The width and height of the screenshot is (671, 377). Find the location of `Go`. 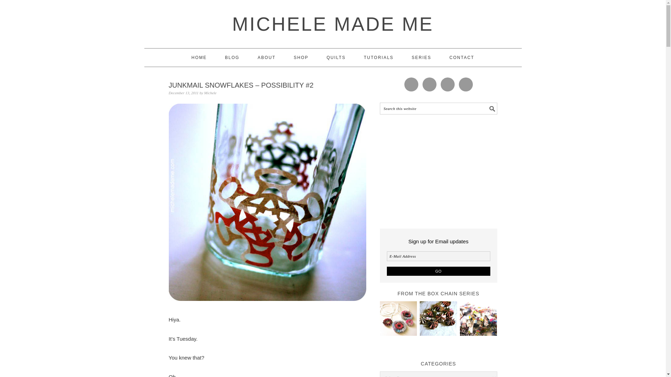

Go is located at coordinates (438, 271).